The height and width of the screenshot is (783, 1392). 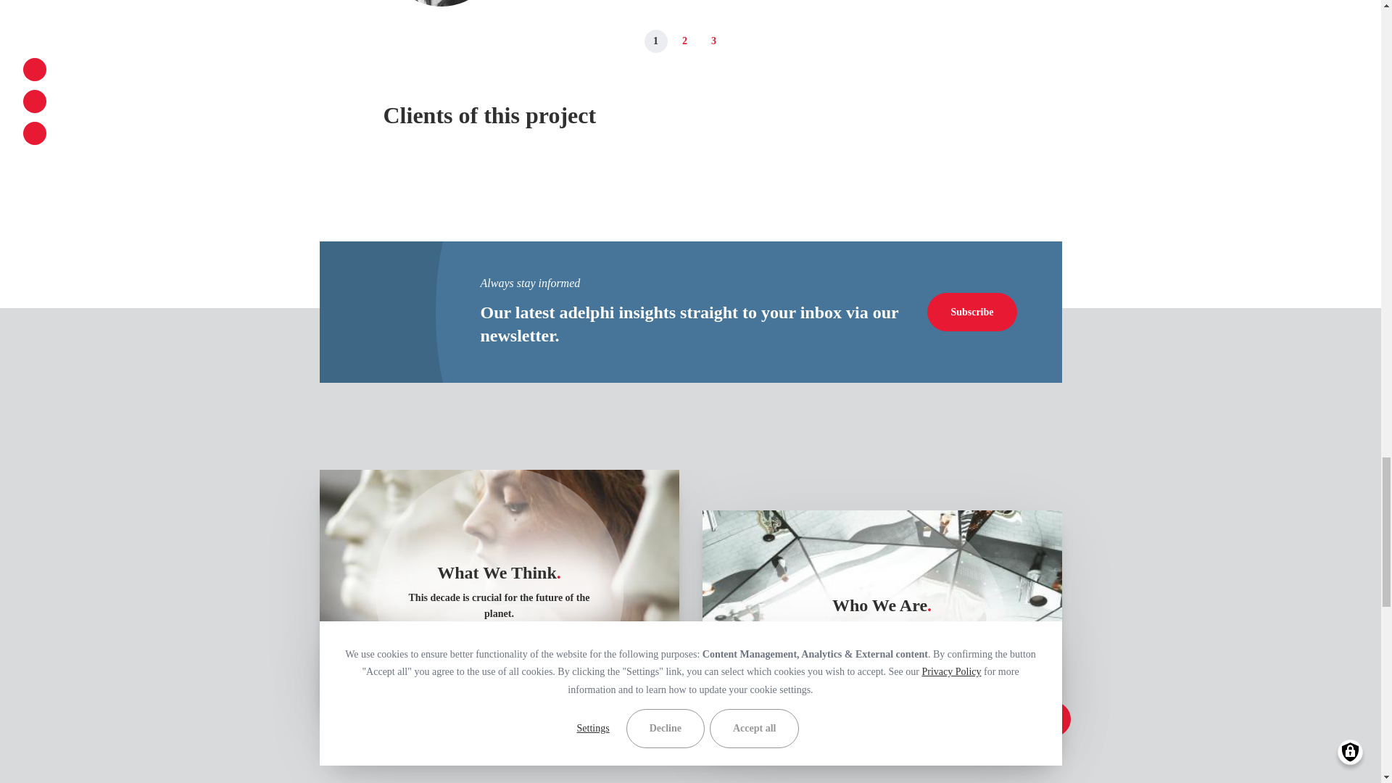 What do you see at coordinates (742, 41) in the screenshot?
I see `Go to next page` at bounding box center [742, 41].